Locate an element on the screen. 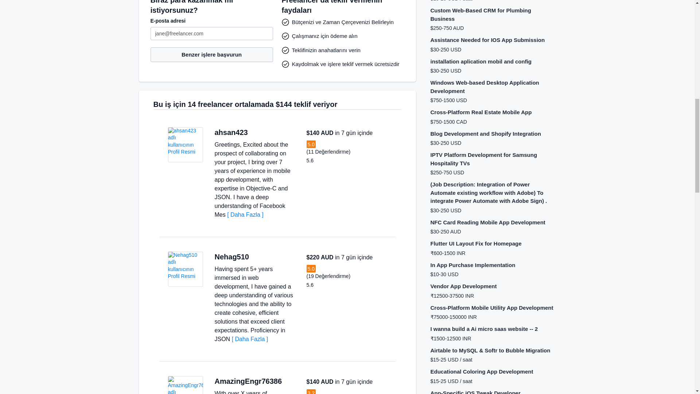 Image resolution: width=700 pixels, height=394 pixels. Pakistan is located at coordinates (289, 381).